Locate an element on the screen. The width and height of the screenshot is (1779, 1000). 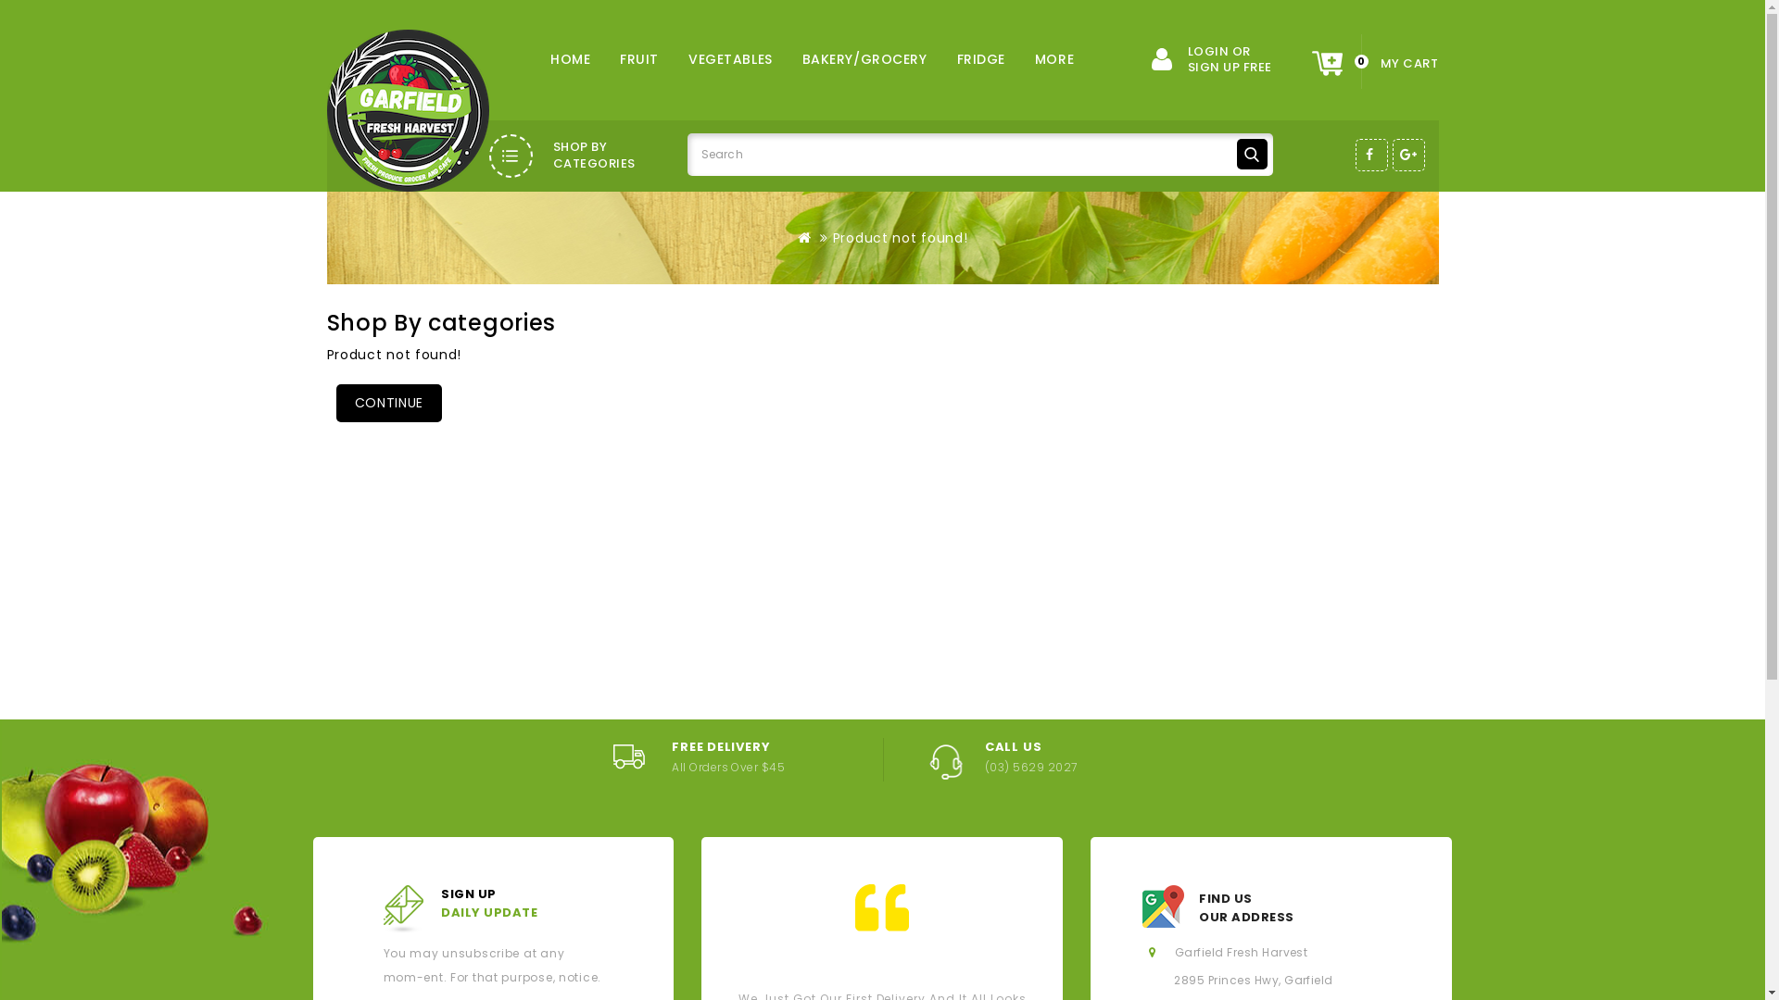
HOME is located at coordinates (571, 59).